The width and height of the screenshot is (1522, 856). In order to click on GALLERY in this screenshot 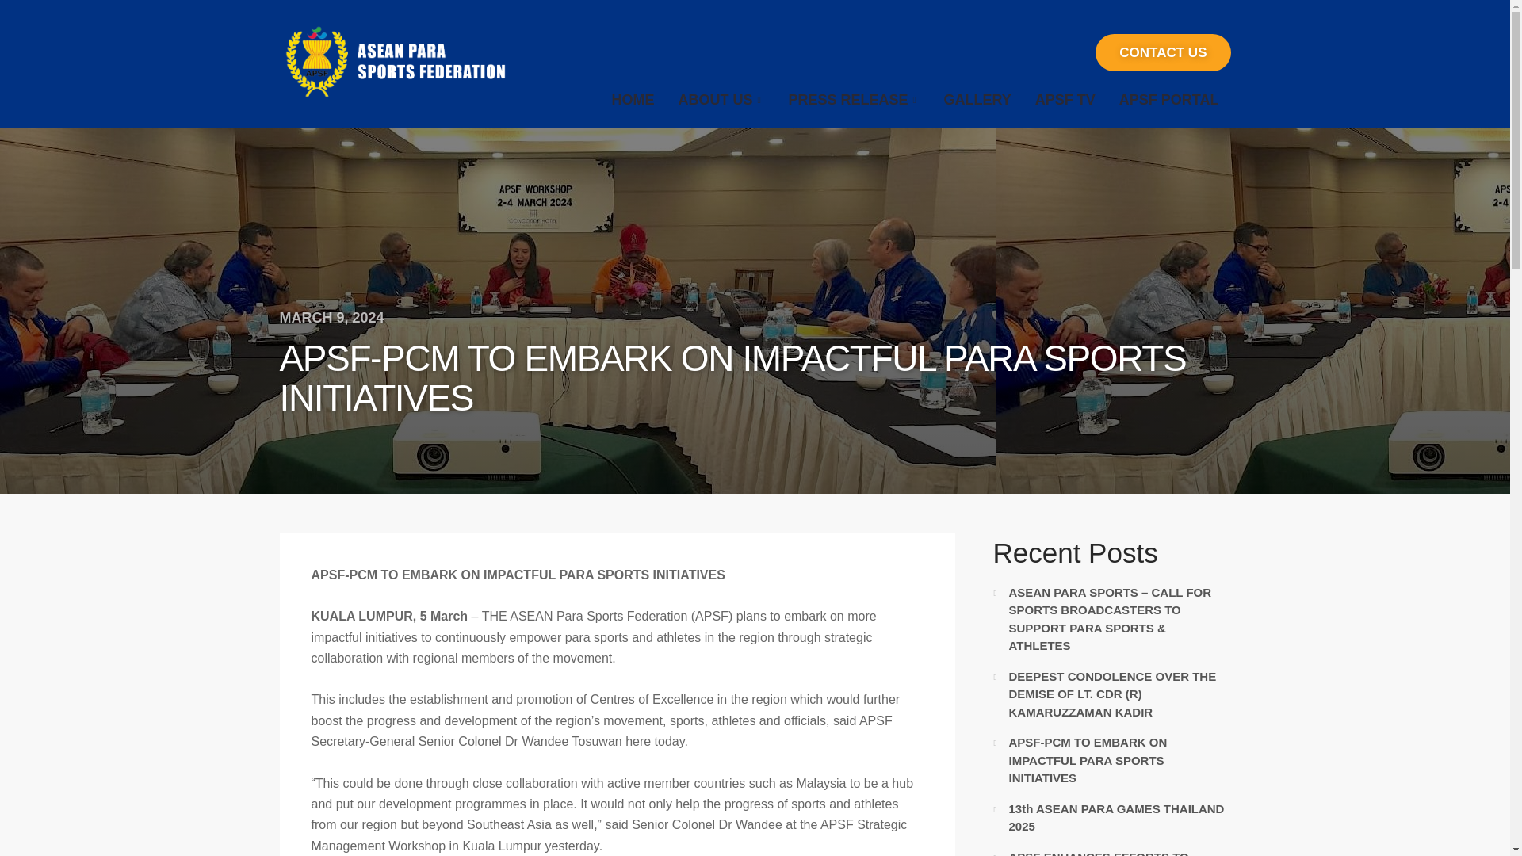, I will do `click(977, 100)`.